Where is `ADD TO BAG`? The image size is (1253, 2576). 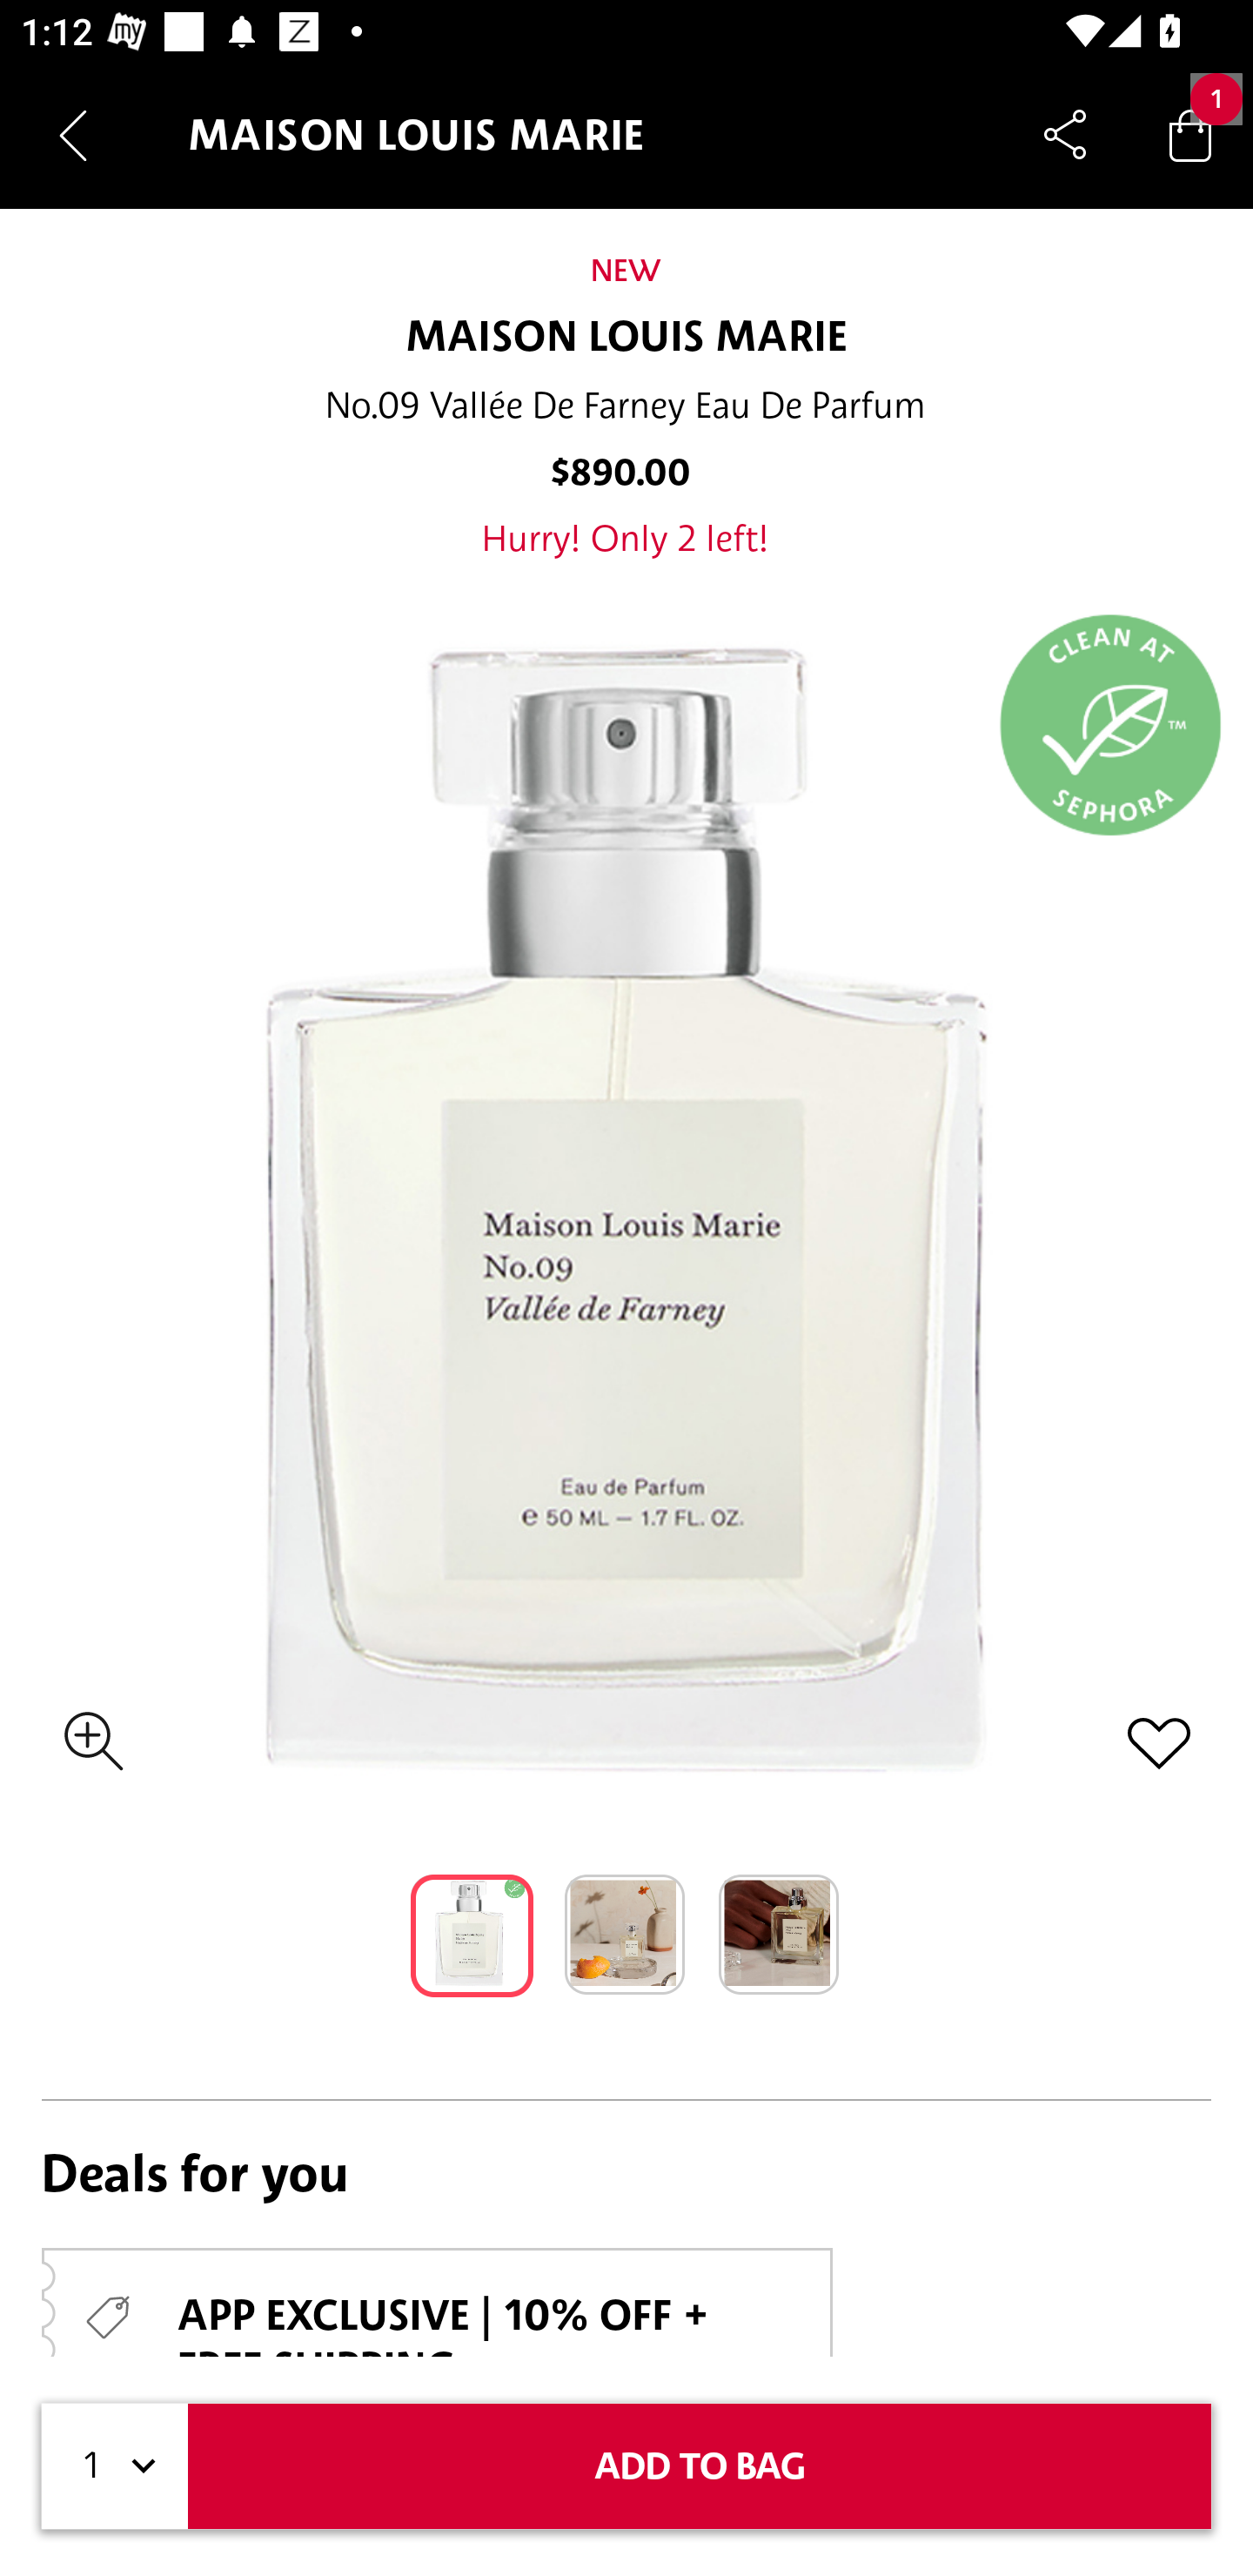 ADD TO BAG is located at coordinates (700, 2466).